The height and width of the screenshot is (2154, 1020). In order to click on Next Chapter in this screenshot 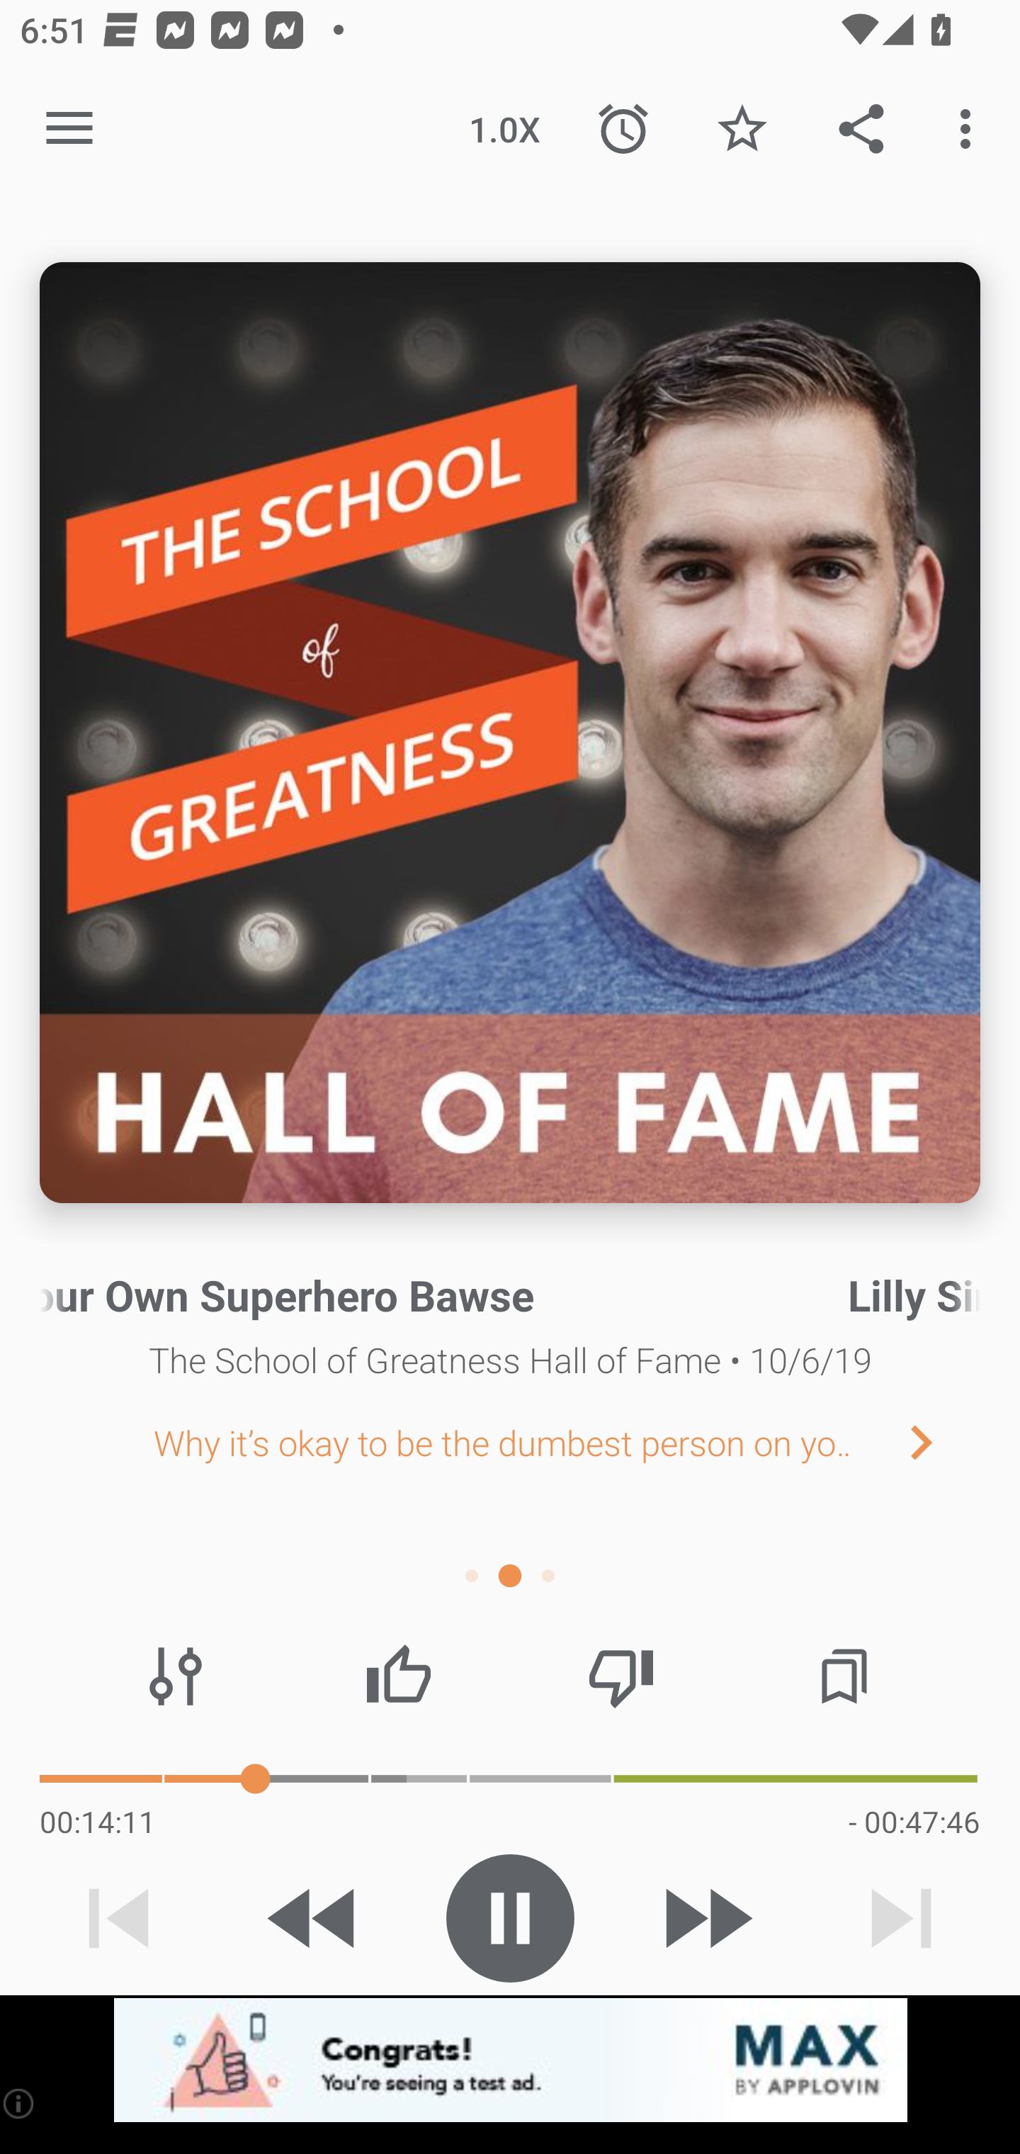, I will do `click(943, 1441)`.